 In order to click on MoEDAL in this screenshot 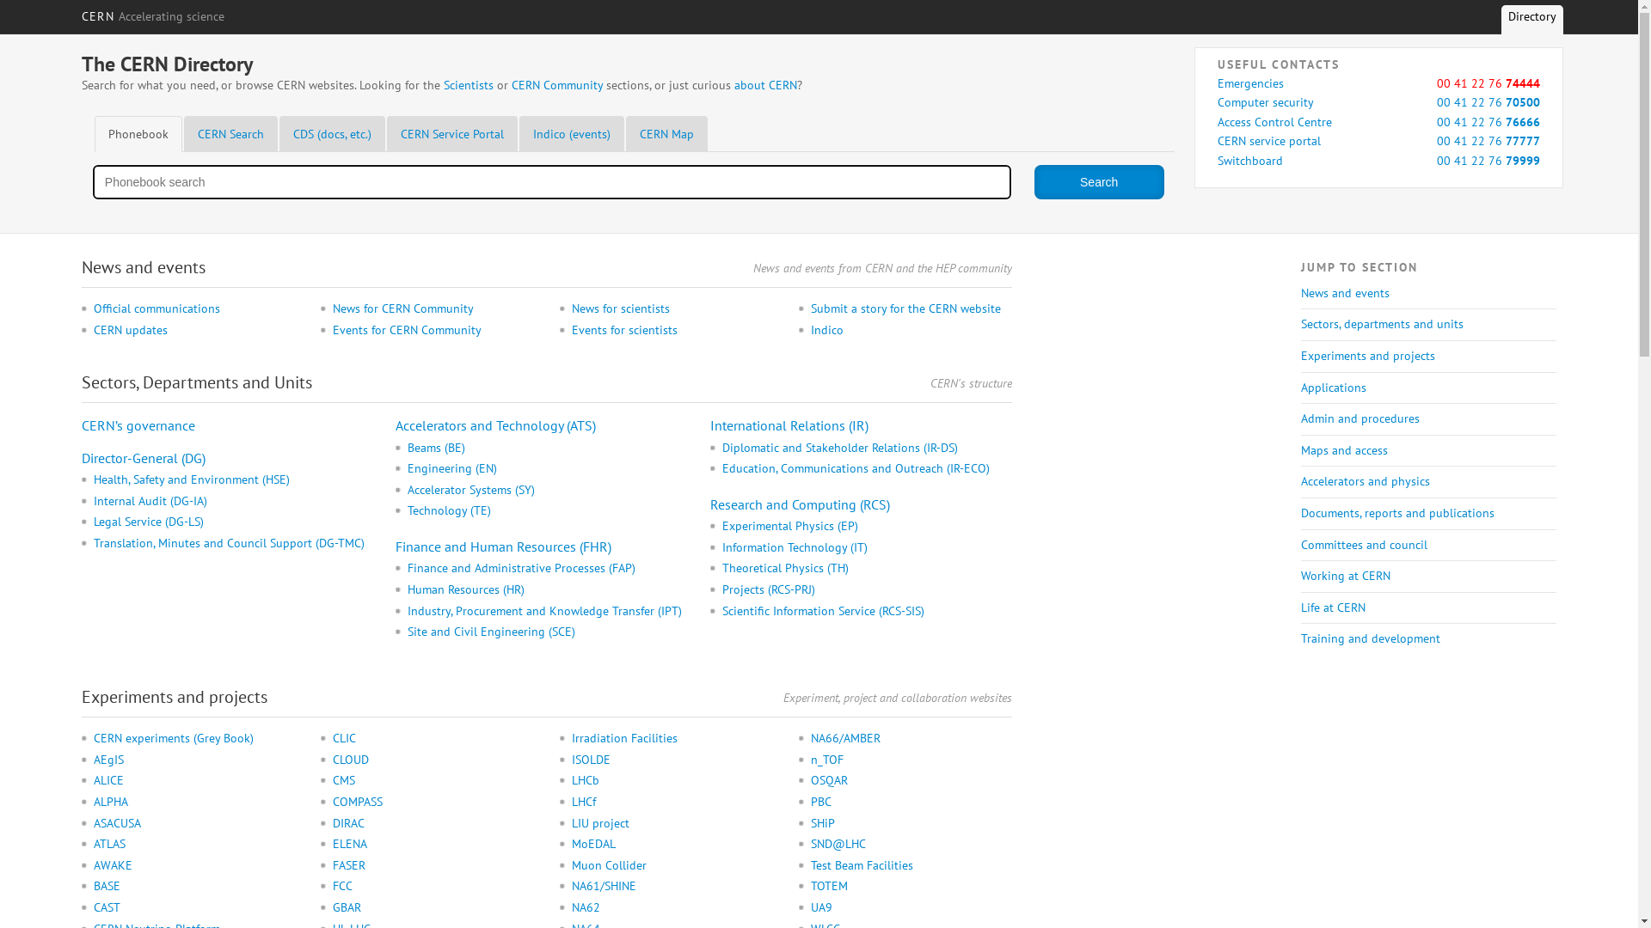, I will do `click(672, 845)`.